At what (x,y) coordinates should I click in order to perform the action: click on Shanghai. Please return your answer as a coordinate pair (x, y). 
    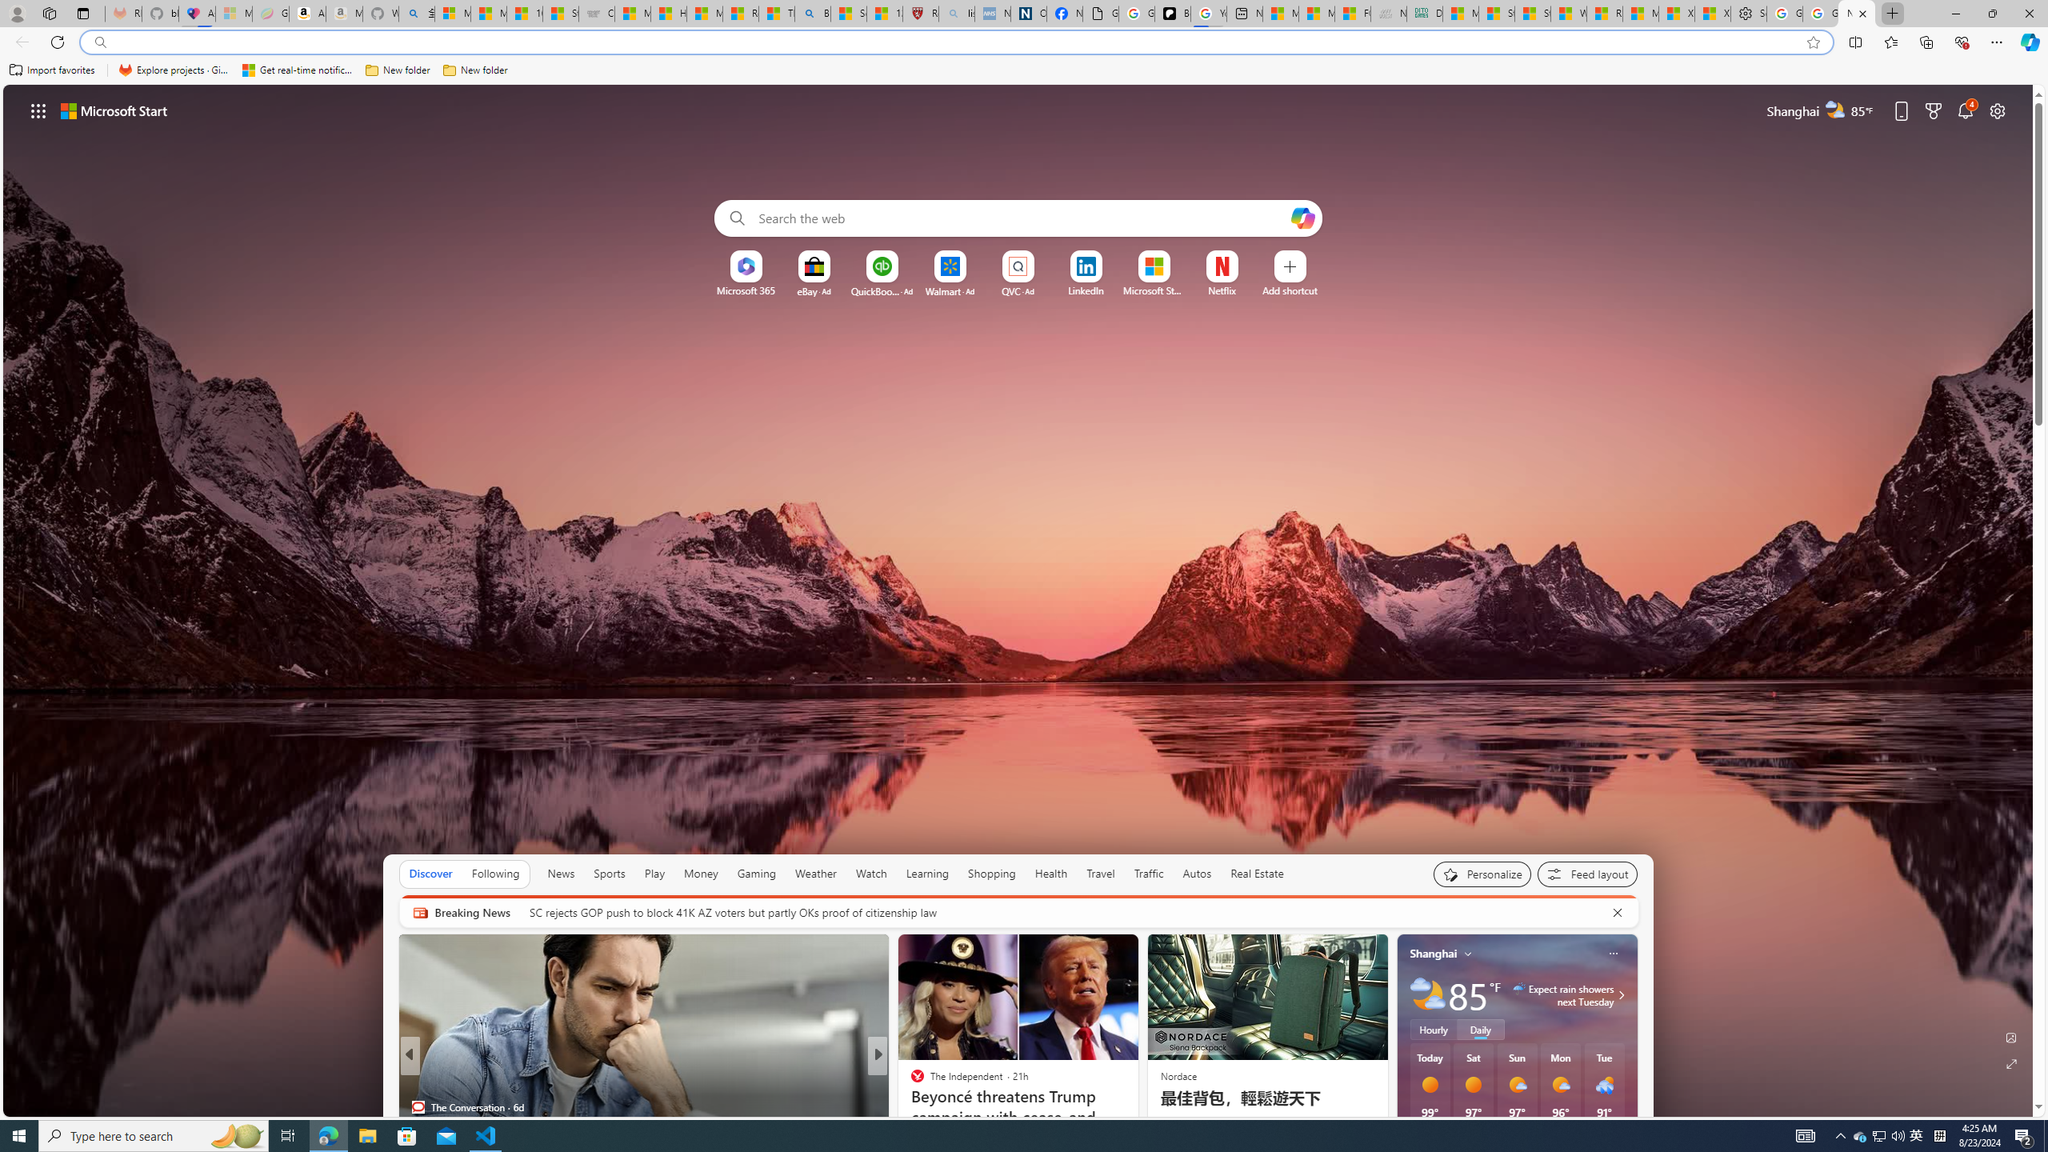
    Looking at the image, I should click on (1434, 954).